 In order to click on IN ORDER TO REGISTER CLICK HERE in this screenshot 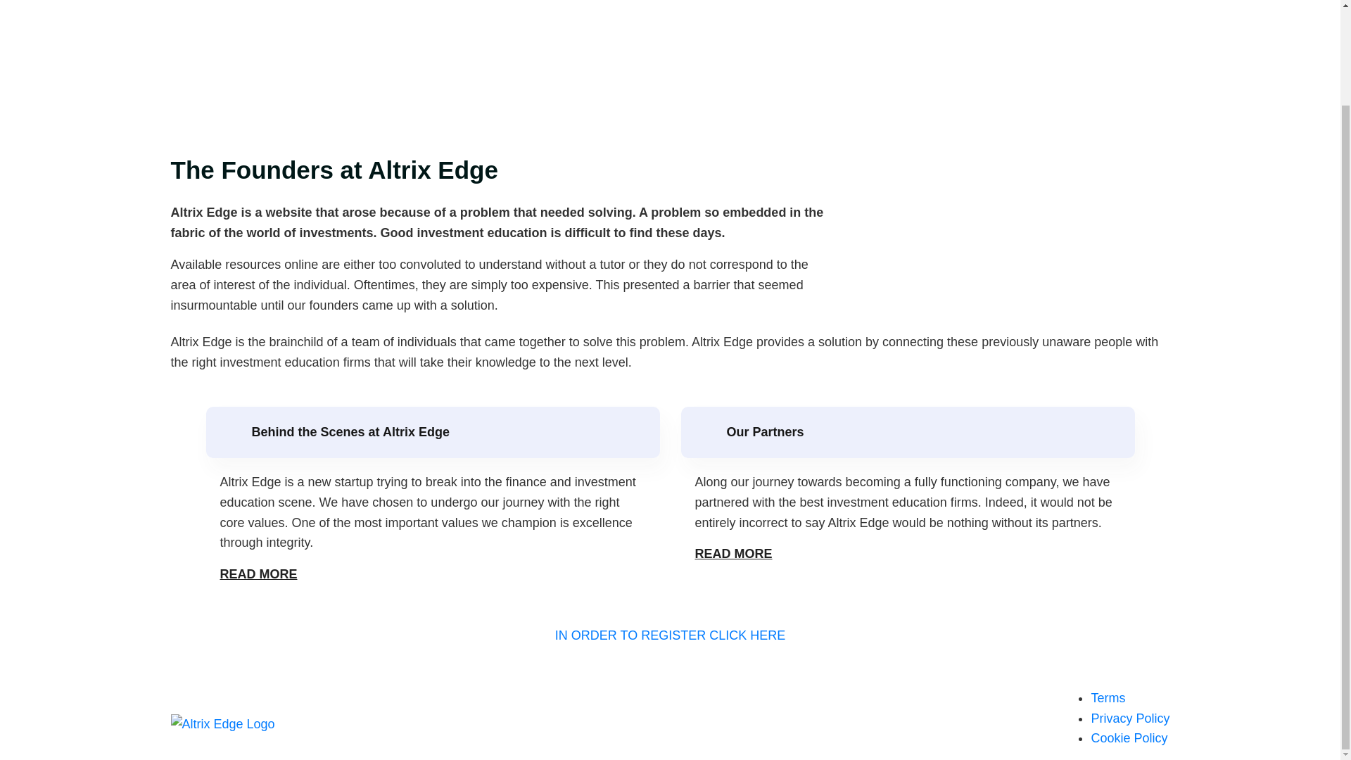, I will do `click(670, 635)`.